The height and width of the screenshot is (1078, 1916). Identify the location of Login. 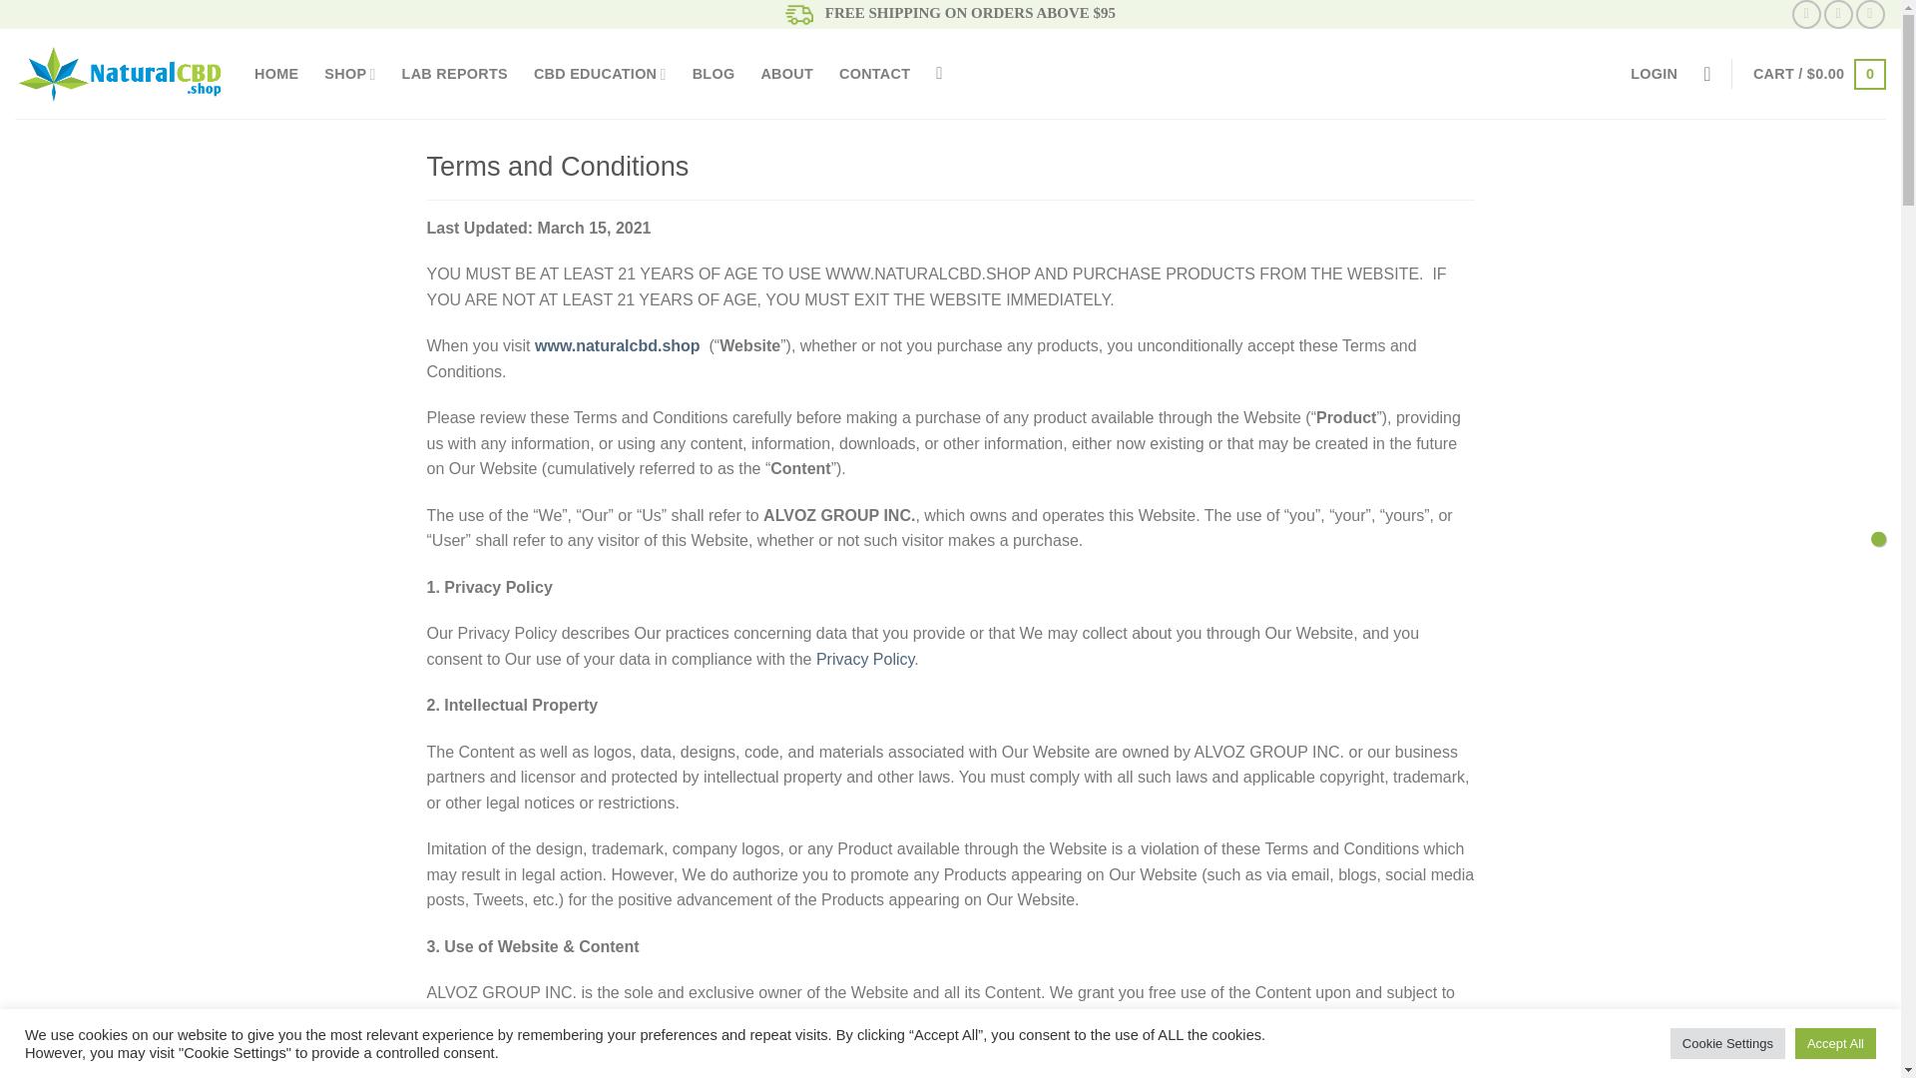
(1654, 74).